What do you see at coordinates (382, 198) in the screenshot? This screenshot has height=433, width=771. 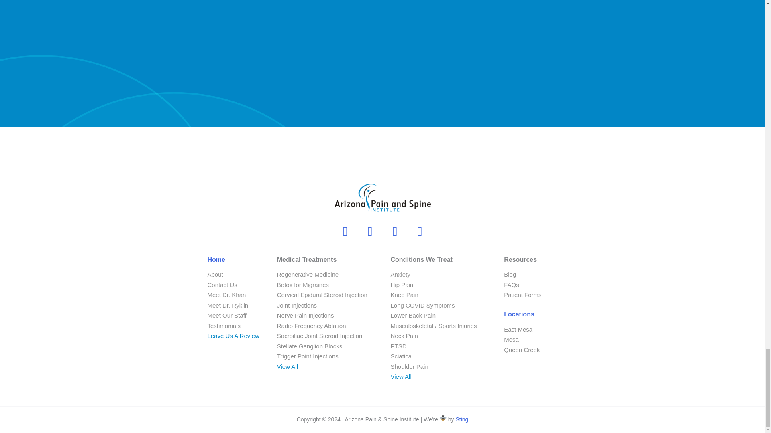 I see `GPA Logo` at bounding box center [382, 198].